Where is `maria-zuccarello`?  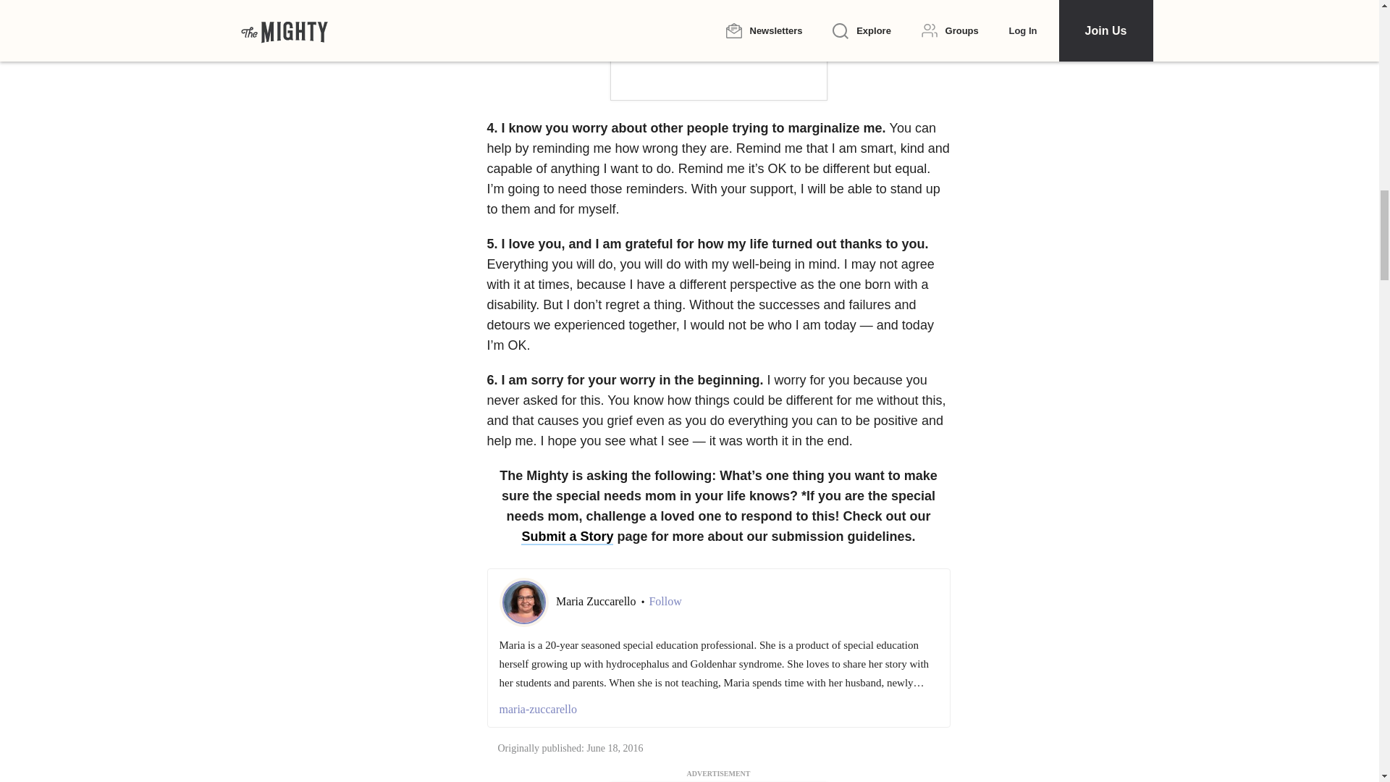
maria-zuccarello is located at coordinates (718, 710).